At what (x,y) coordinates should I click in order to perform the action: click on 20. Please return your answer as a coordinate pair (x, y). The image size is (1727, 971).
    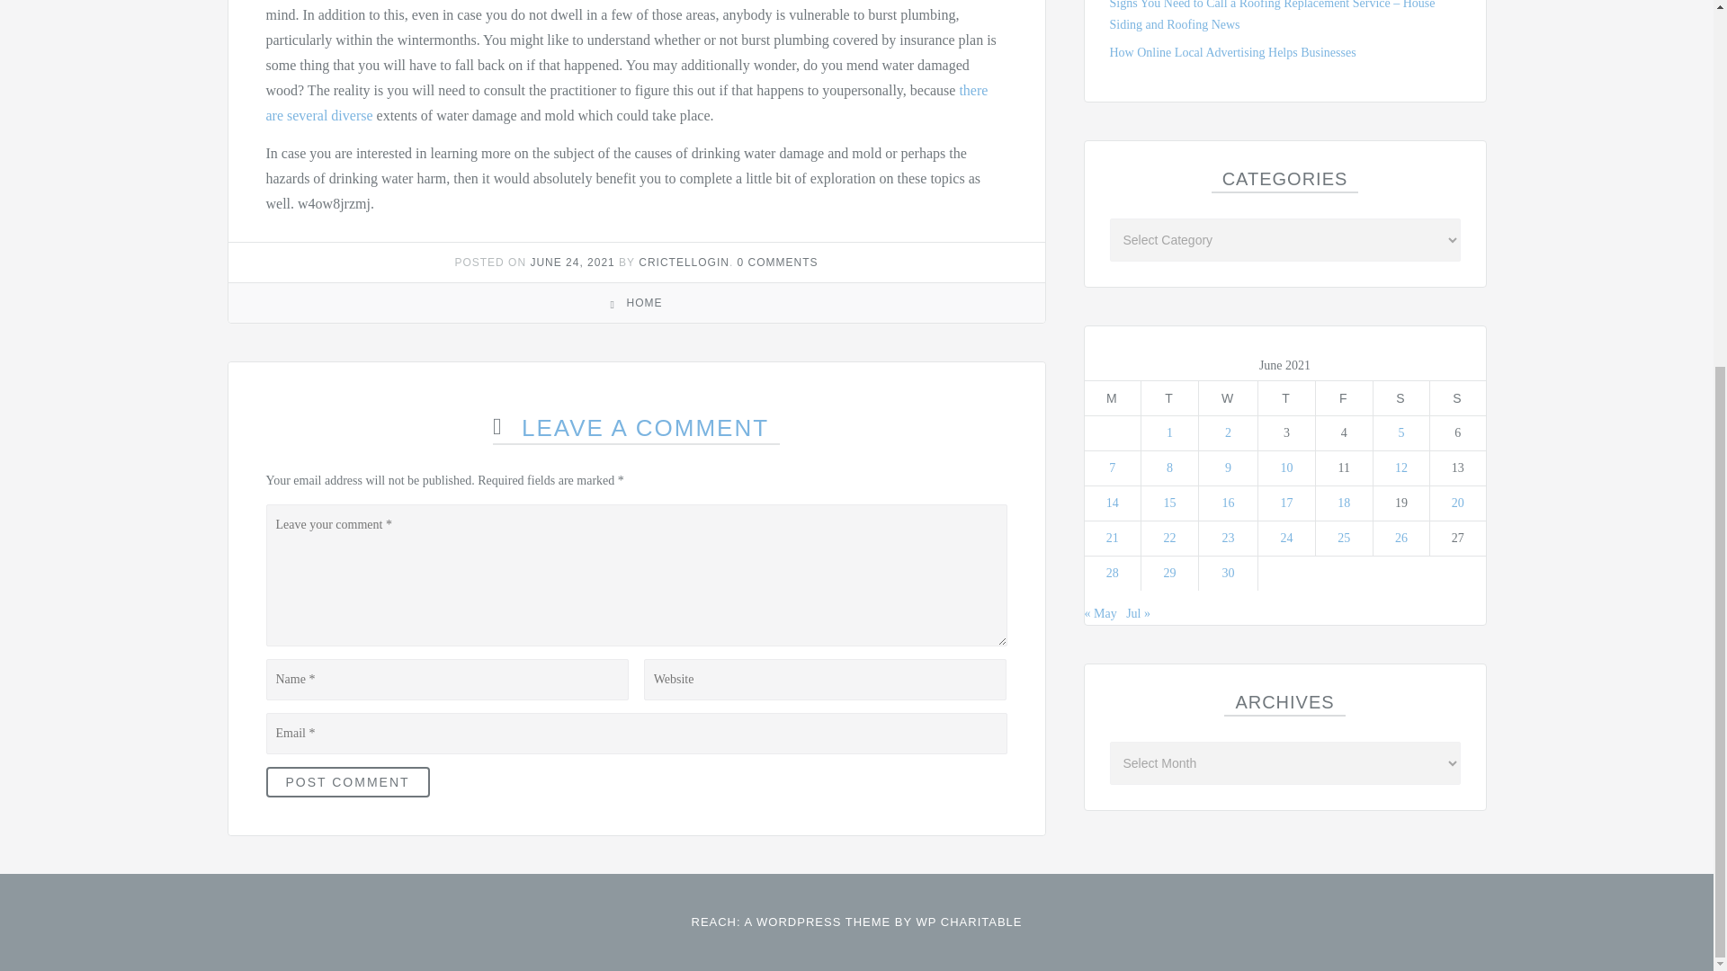
    Looking at the image, I should click on (1458, 503).